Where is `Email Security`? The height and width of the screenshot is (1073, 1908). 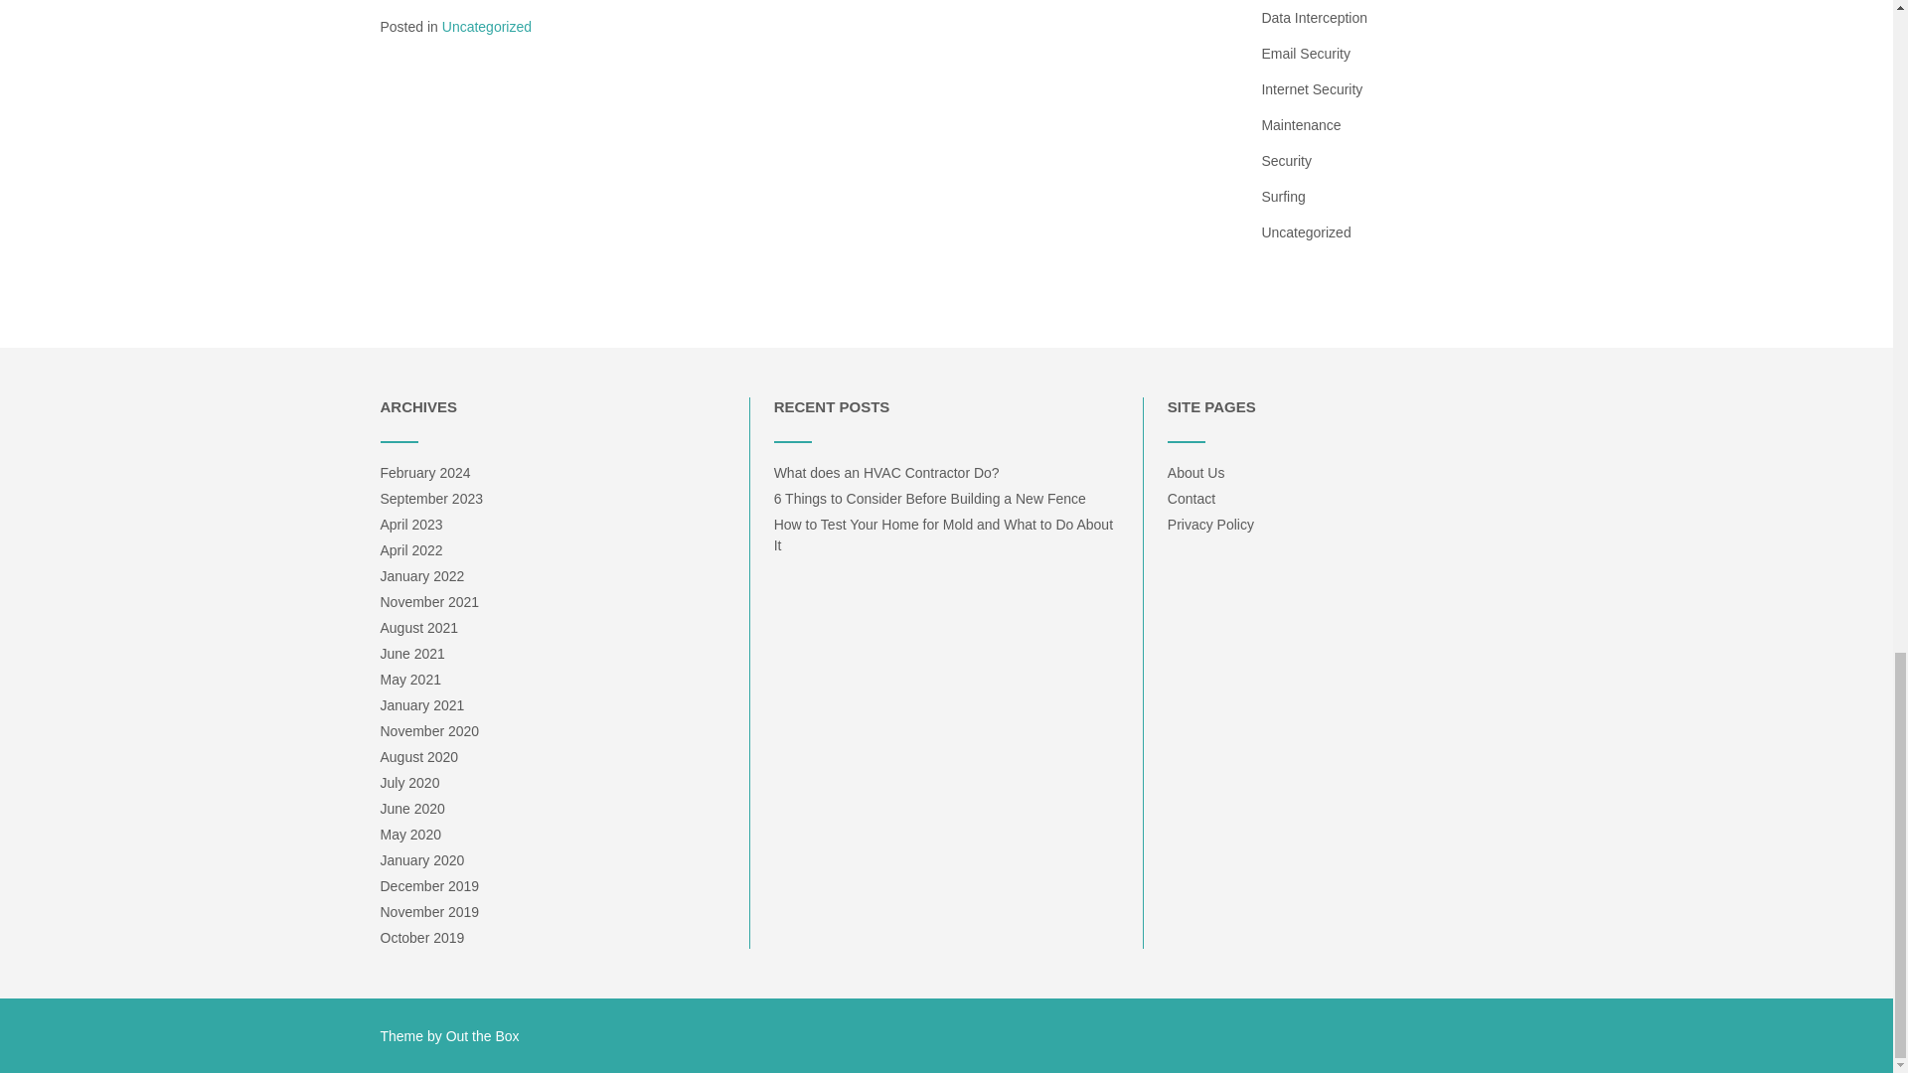
Email Security is located at coordinates (1305, 54).